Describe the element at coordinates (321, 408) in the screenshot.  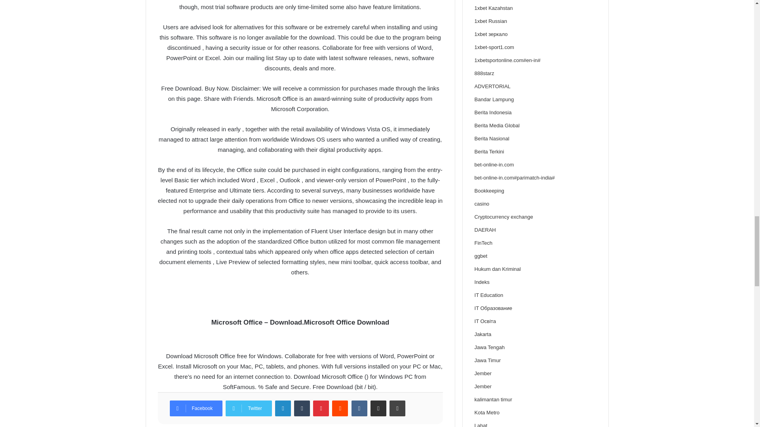
I see `Pinterest` at that location.